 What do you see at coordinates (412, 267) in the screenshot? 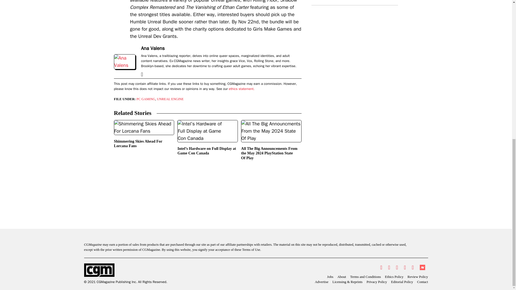
I see `Flipboard Page` at bounding box center [412, 267].